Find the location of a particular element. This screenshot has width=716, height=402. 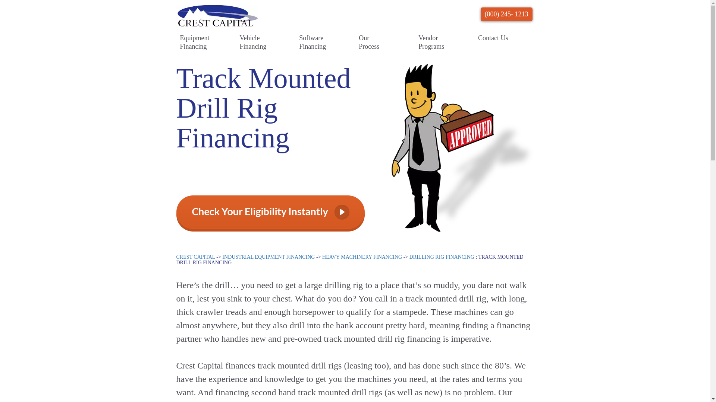

INDUSTRIAL EQUIPMENT FINANCING is located at coordinates (268, 257).